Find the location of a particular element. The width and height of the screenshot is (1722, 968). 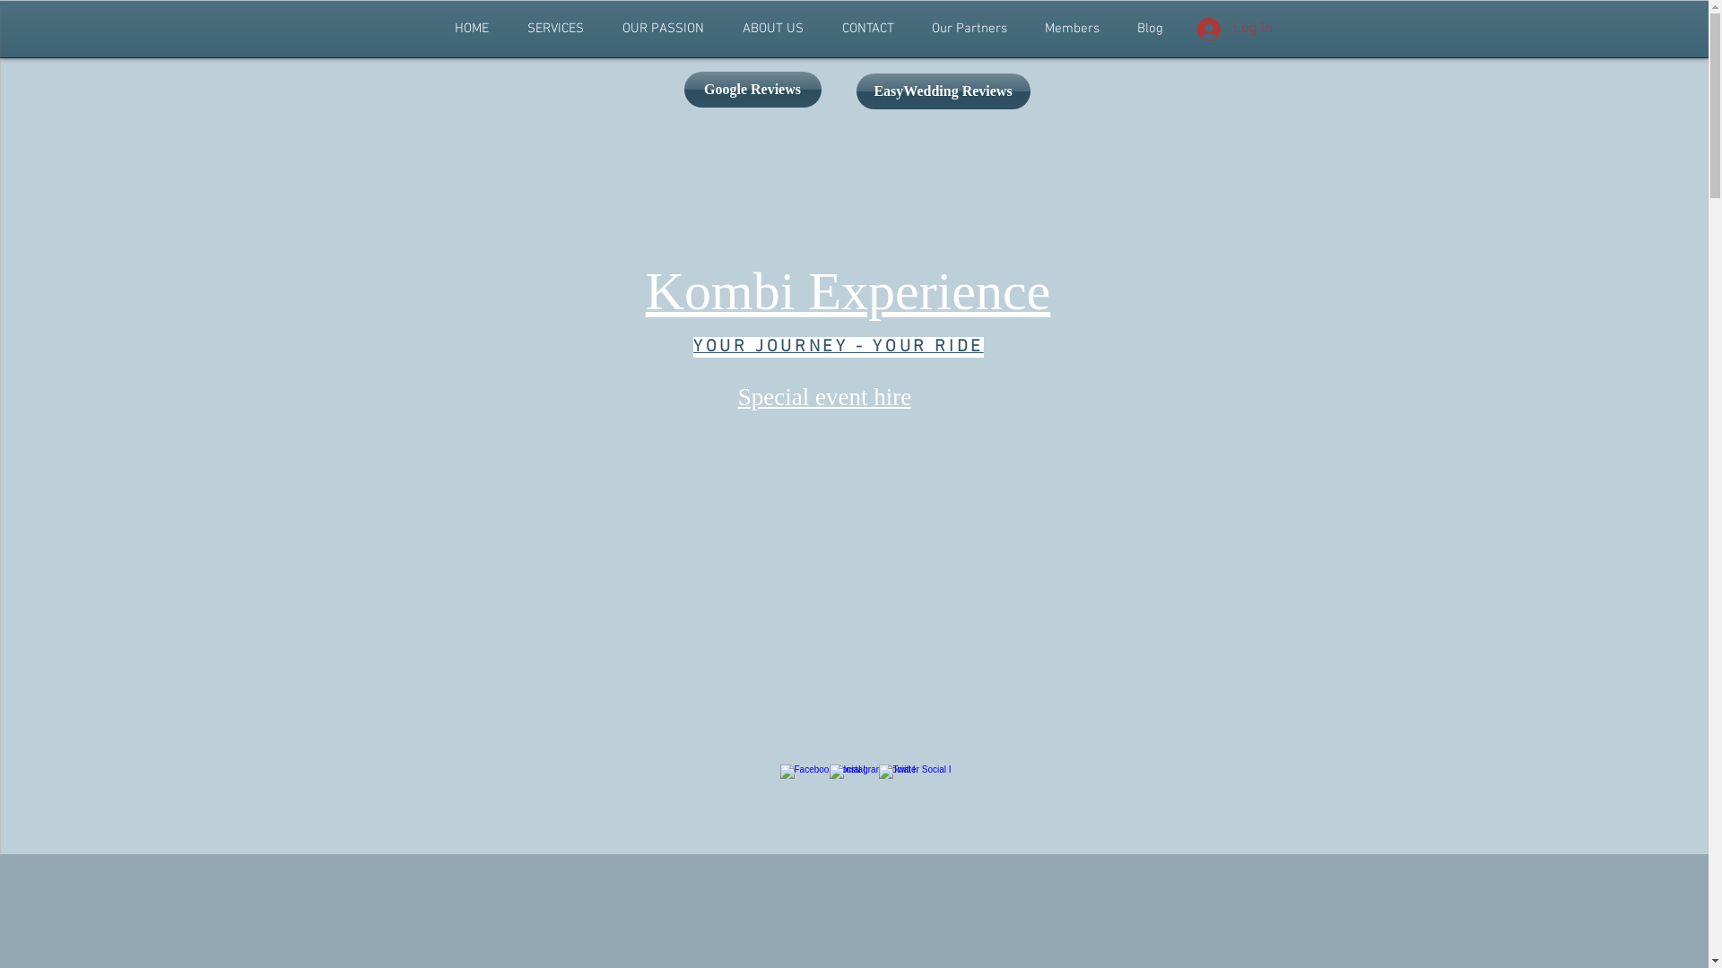

TWIPLA (Visitor Analytics) is located at coordinates (1252, 231).